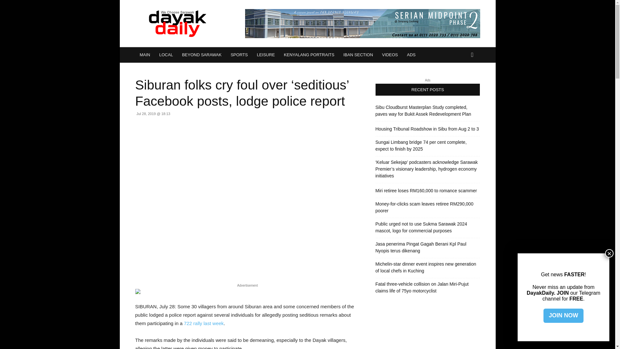  Describe the element at coordinates (411, 55) in the screenshot. I see `ADS` at that location.